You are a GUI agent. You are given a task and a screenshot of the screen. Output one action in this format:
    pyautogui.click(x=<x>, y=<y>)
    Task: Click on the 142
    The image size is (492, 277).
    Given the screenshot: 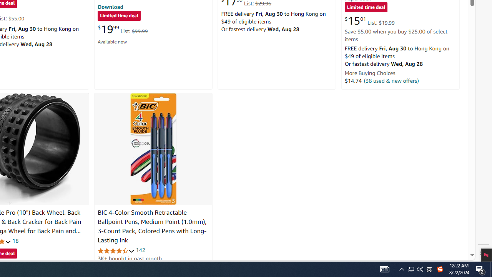 What is the action you would take?
    pyautogui.click(x=140, y=250)
    